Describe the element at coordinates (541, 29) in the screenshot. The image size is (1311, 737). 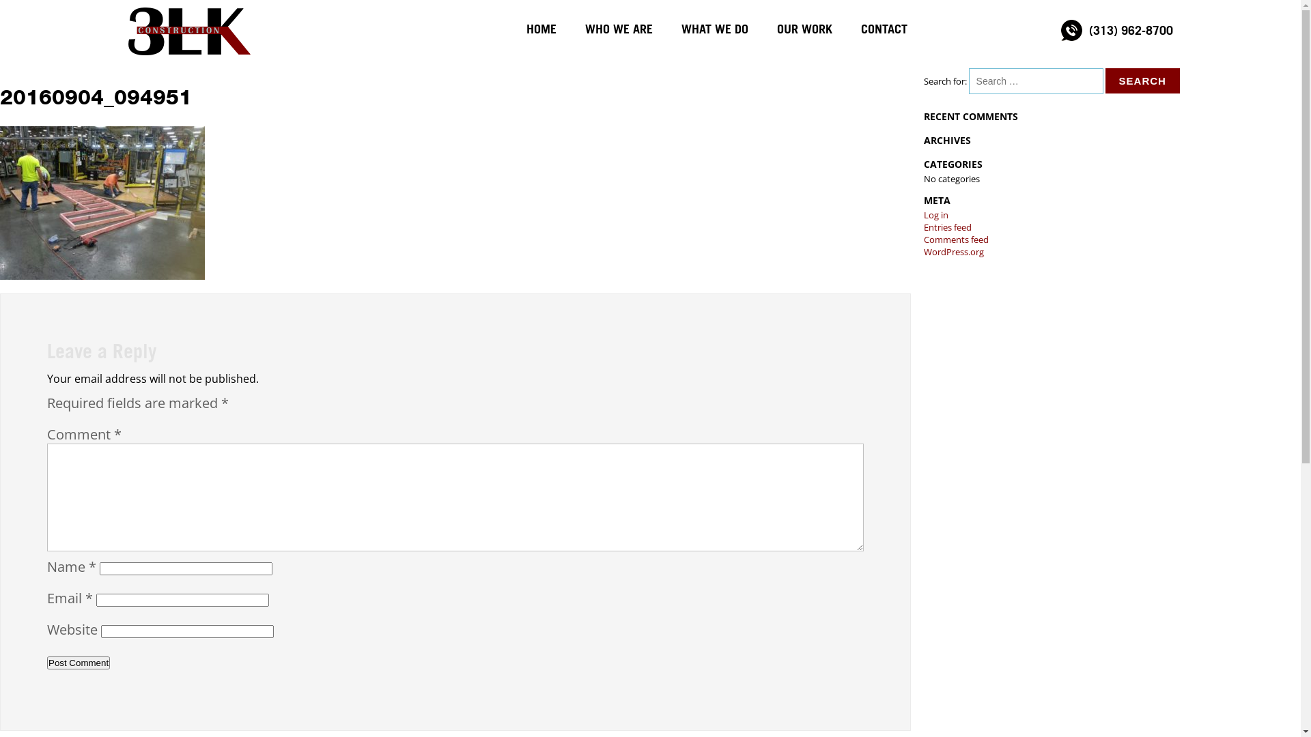
I see `HOME` at that location.